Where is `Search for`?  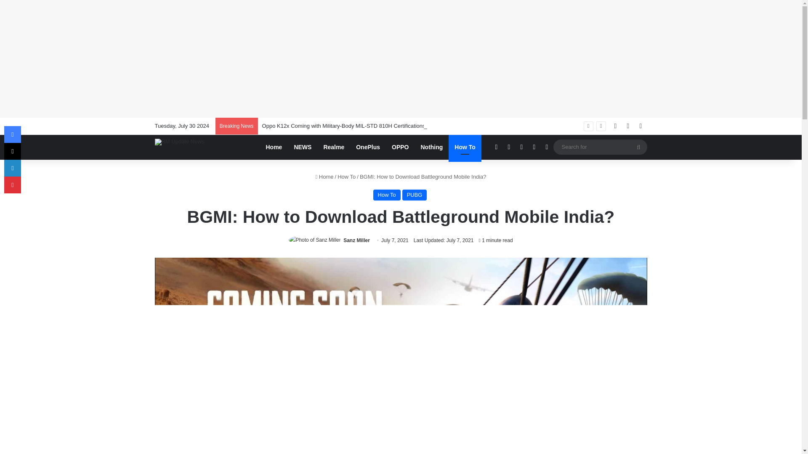
Search for is located at coordinates (600, 147).